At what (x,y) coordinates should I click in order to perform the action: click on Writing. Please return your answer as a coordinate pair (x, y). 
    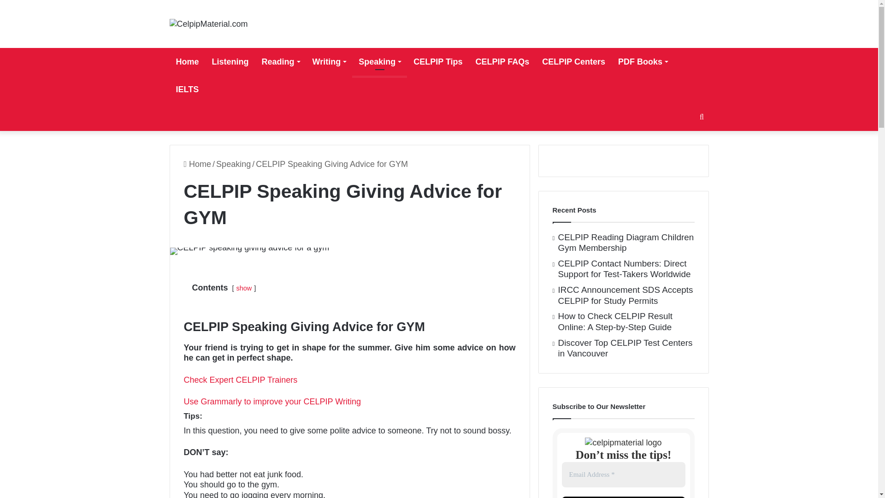
    Looking at the image, I should click on (329, 62).